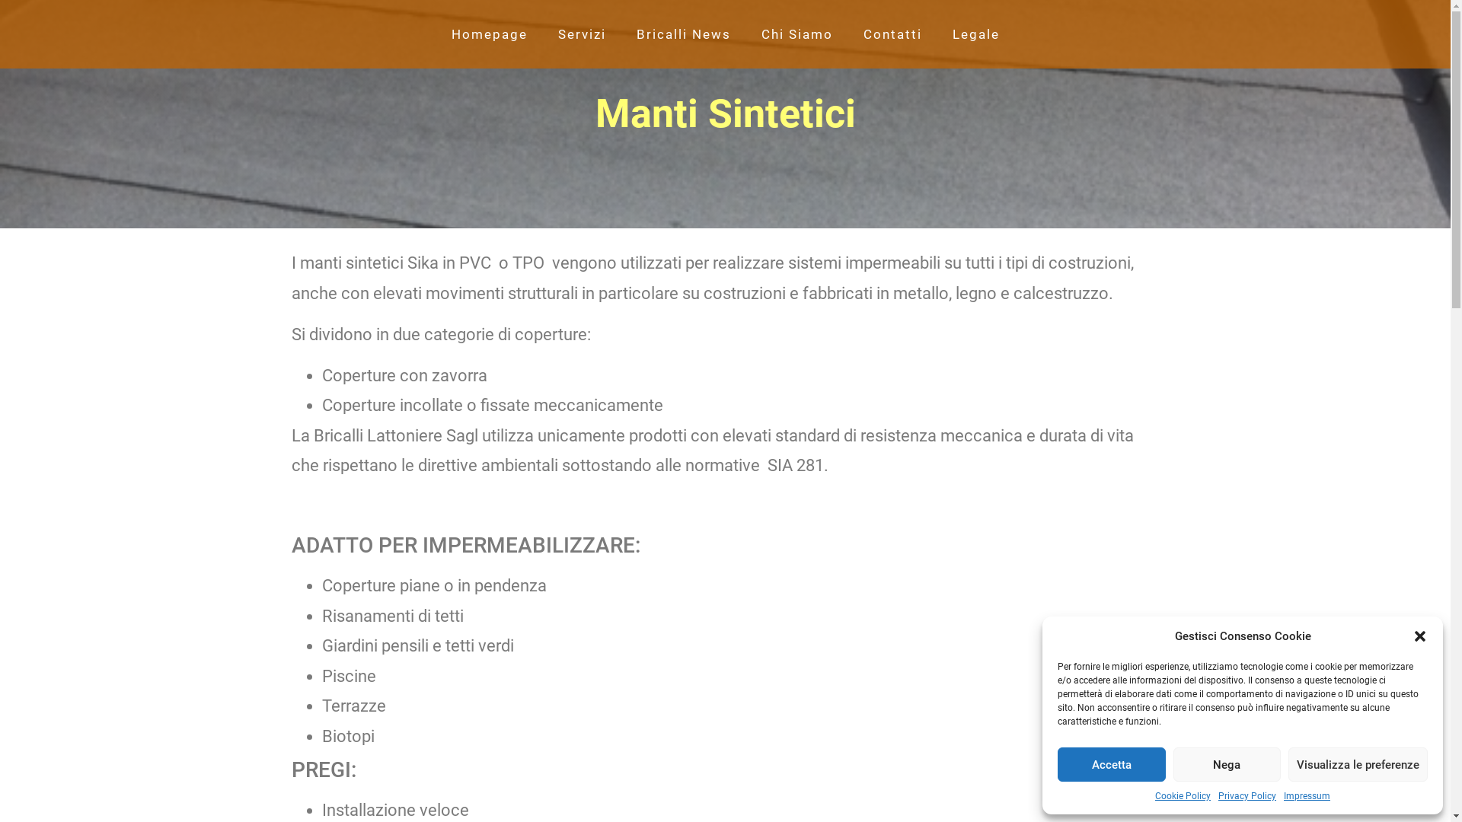 The width and height of the screenshot is (1462, 822). I want to click on Accetta, so click(1112, 764).